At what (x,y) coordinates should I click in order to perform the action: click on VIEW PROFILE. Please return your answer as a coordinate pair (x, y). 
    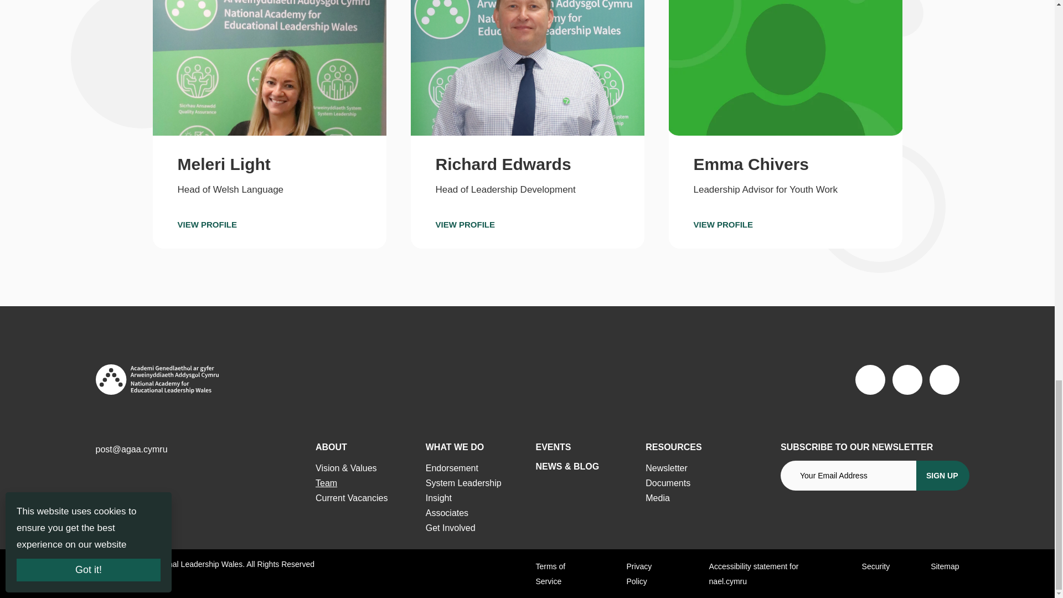
    Looking at the image, I should click on (486, 225).